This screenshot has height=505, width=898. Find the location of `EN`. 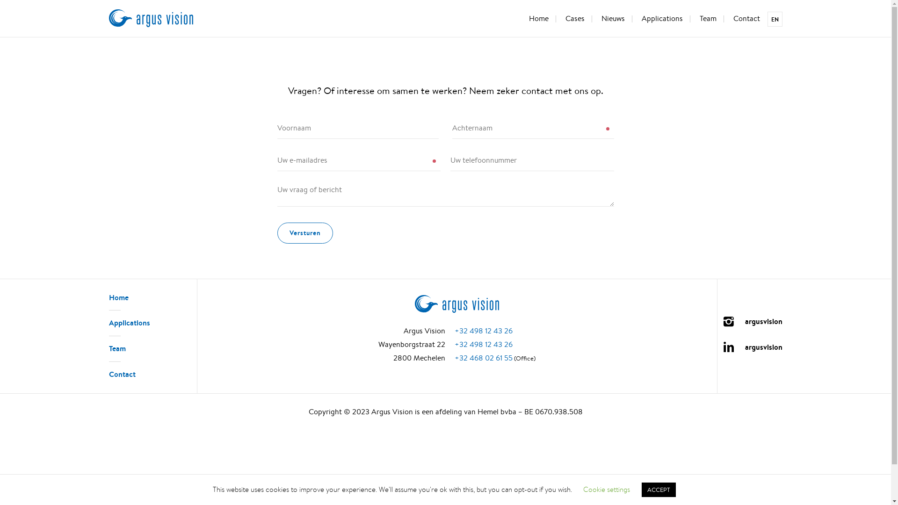

EN is located at coordinates (775, 19).